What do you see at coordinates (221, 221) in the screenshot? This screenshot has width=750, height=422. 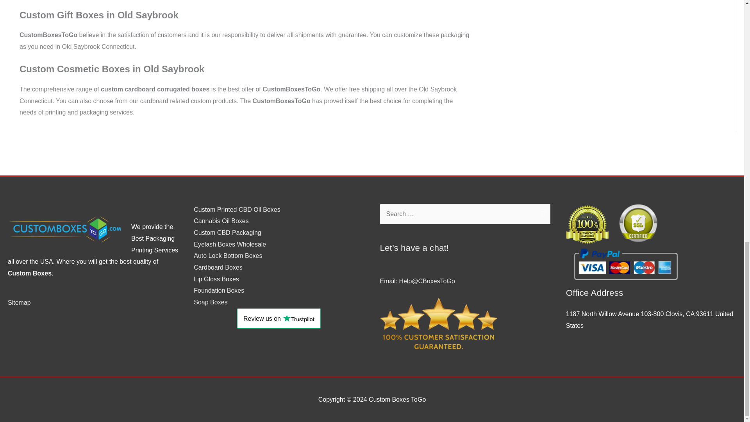 I see `Cannabis Oil Boxes` at bounding box center [221, 221].